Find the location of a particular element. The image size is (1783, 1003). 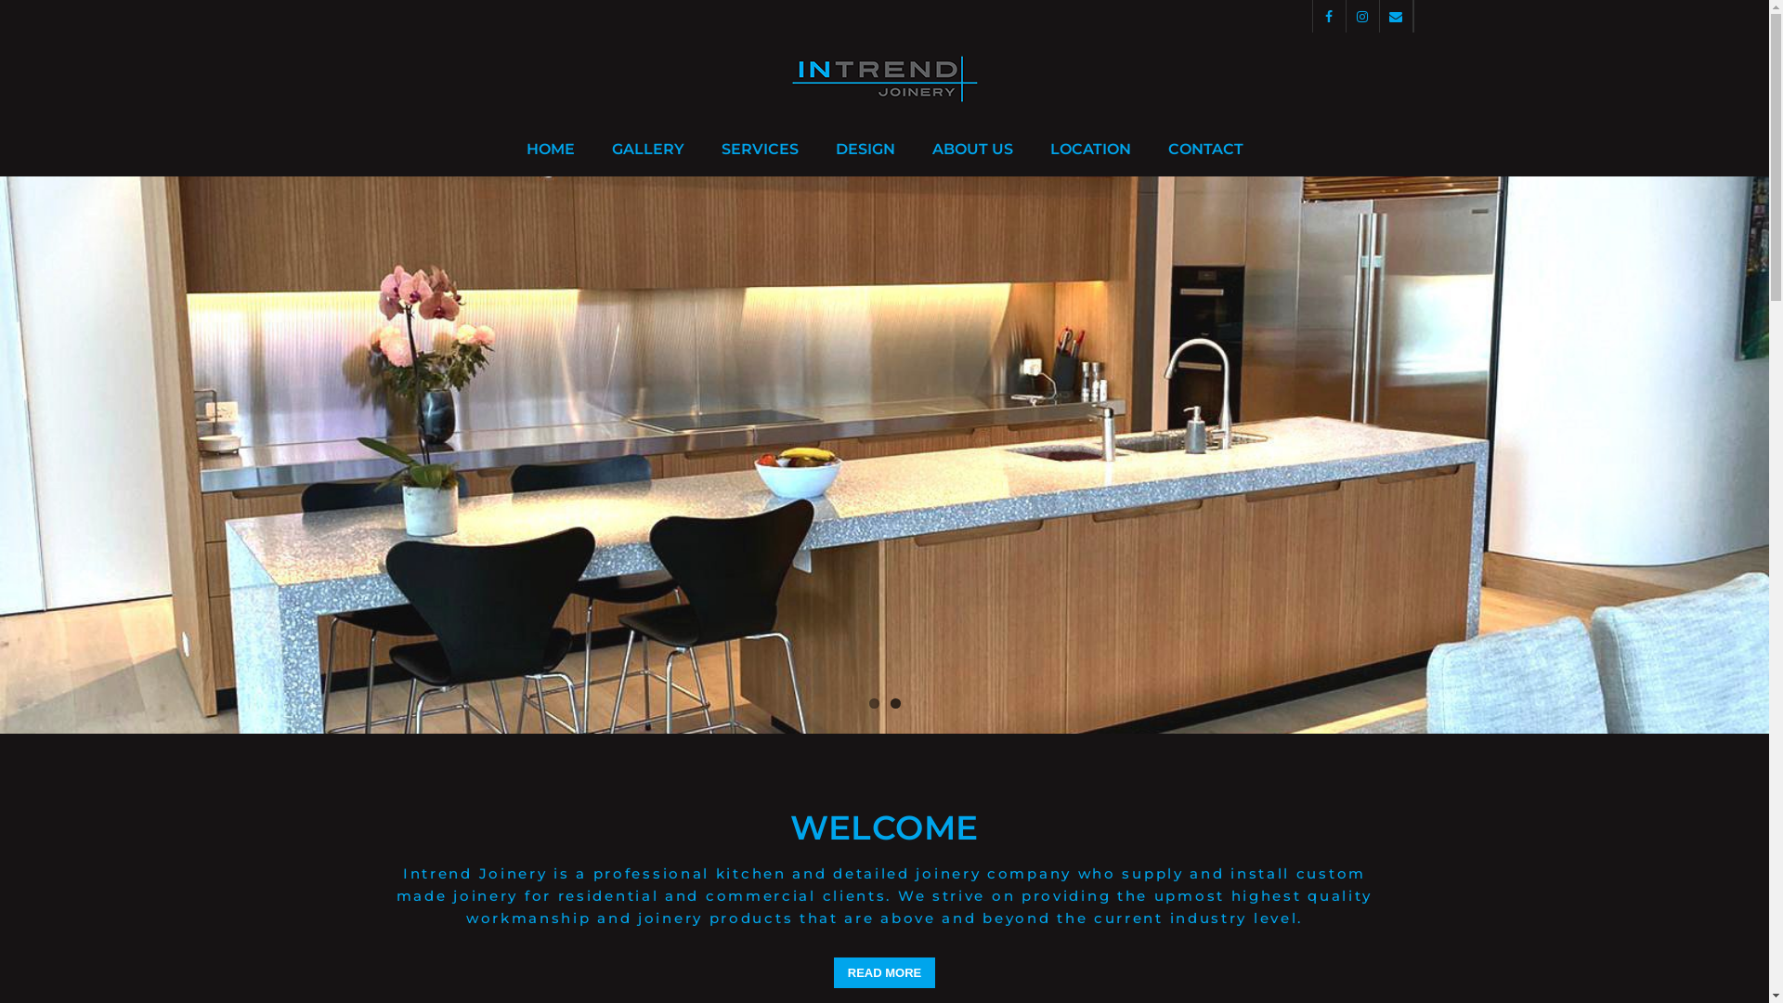

HOME is located at coordinates (550, 150).